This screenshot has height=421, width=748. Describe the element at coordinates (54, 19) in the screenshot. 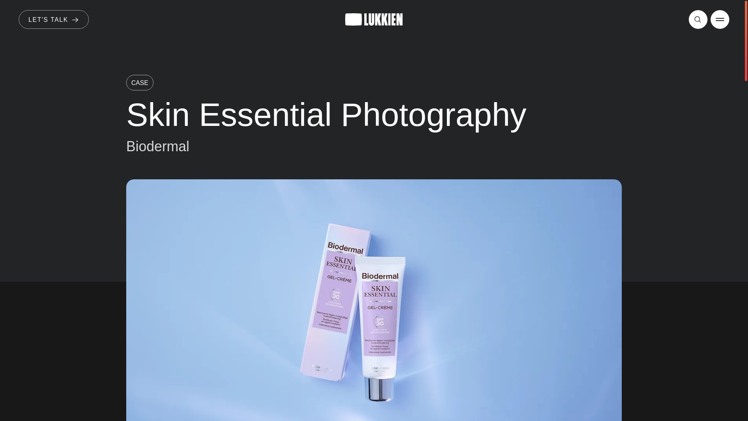

I see `LET'S TALK` at that location.